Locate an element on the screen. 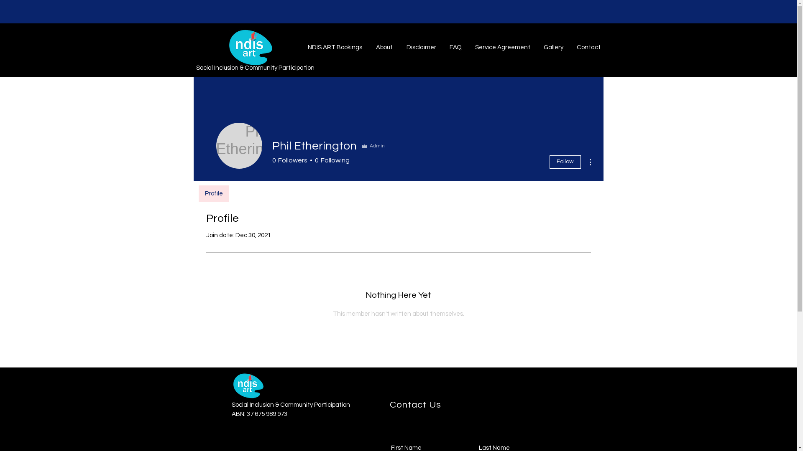 The width and height of the screenshot is (803, 451). Social Inclusion & Community Participation is located at coordinates (291, 405).